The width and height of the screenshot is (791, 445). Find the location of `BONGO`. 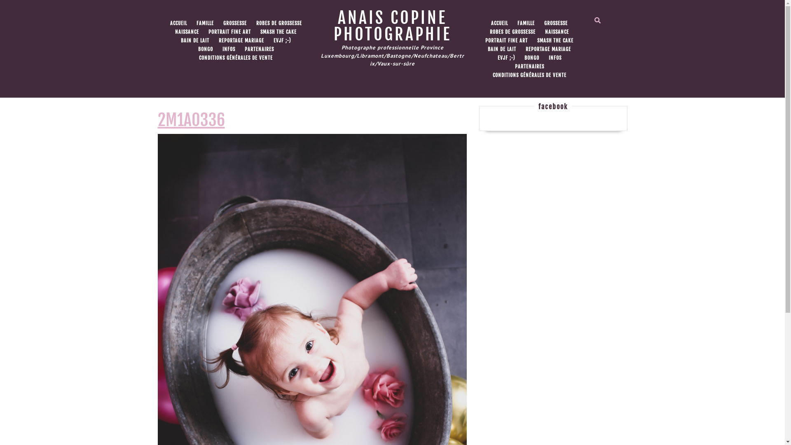

BONGO is located at coordinates (205, 49).